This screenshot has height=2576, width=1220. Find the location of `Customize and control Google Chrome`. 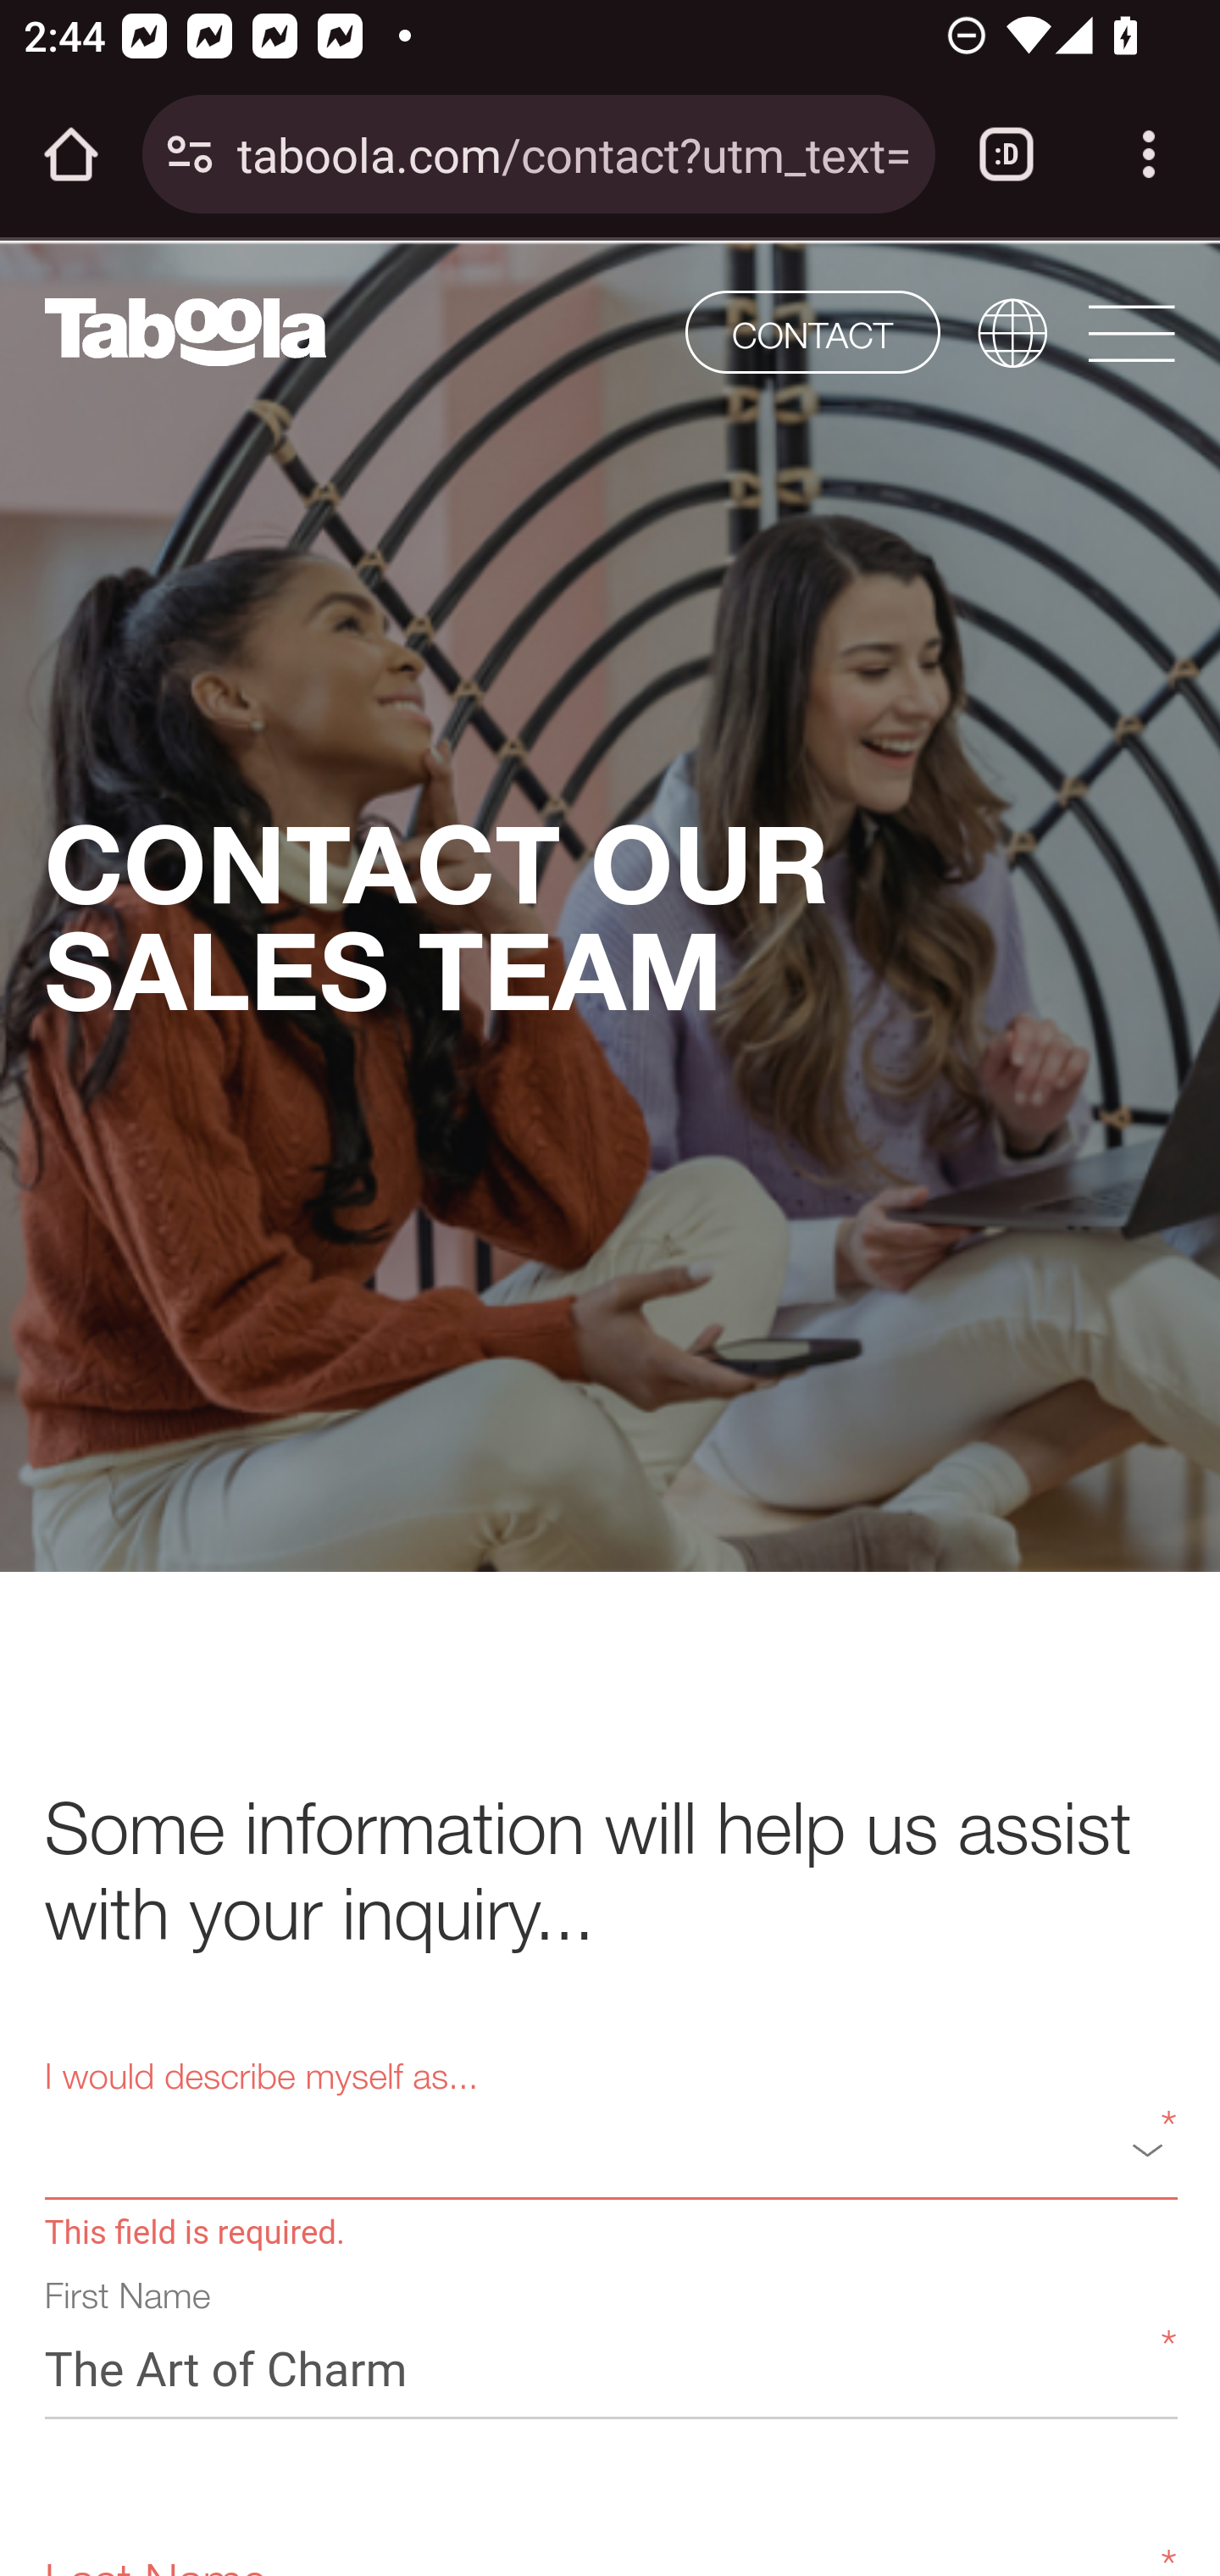

Customize and control Google Chrome is located at coordinates (1149, 154).